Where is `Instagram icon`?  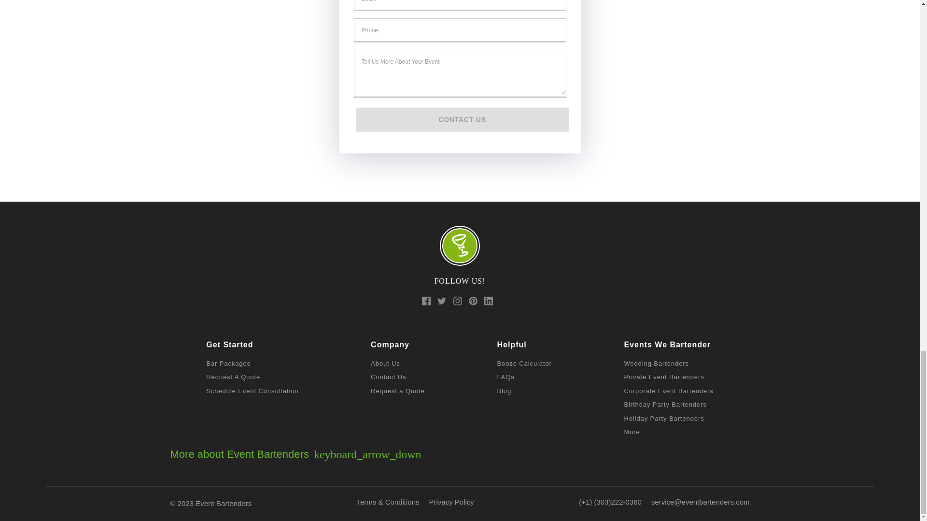
Instagram icon is located at coordinates (458, 302).